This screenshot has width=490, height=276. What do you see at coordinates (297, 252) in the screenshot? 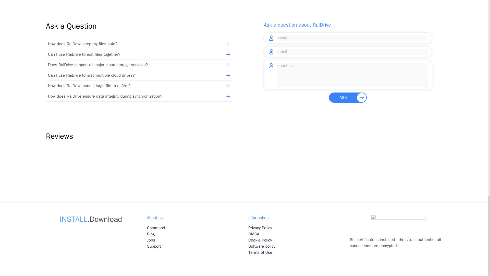
I see `Terms of Use` at bounding box center [297, 252].